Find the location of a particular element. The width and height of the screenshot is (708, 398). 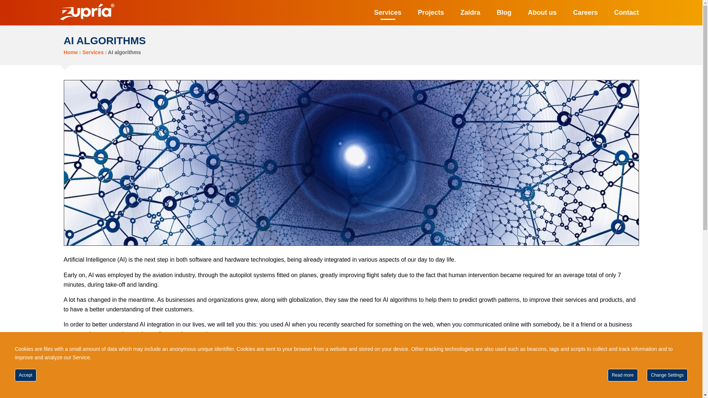

Services is located at coordinates (388, 13).